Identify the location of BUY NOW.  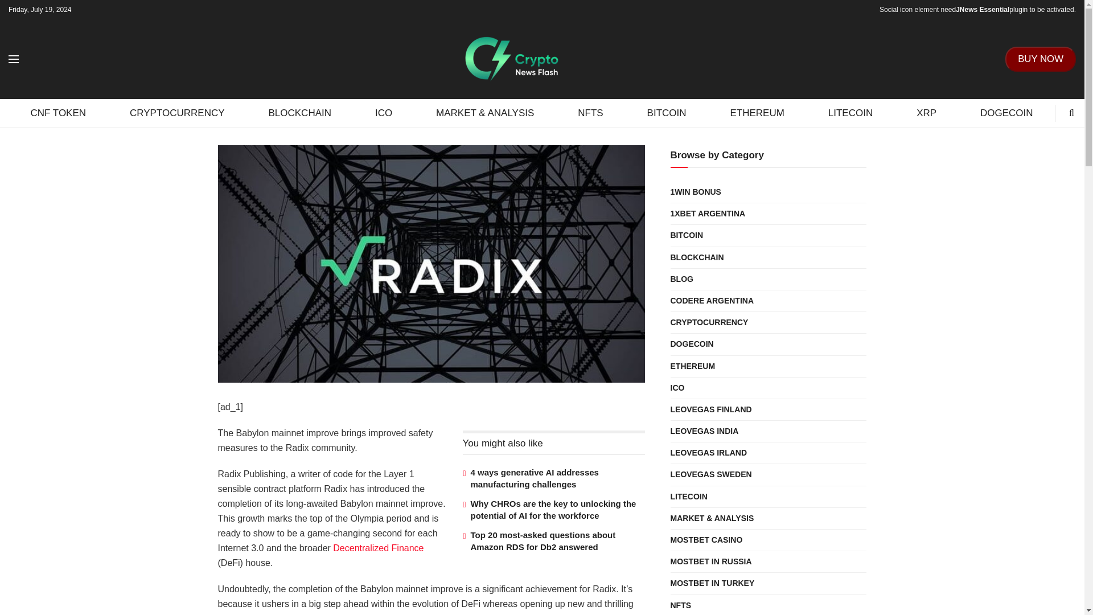
(1041, 59).